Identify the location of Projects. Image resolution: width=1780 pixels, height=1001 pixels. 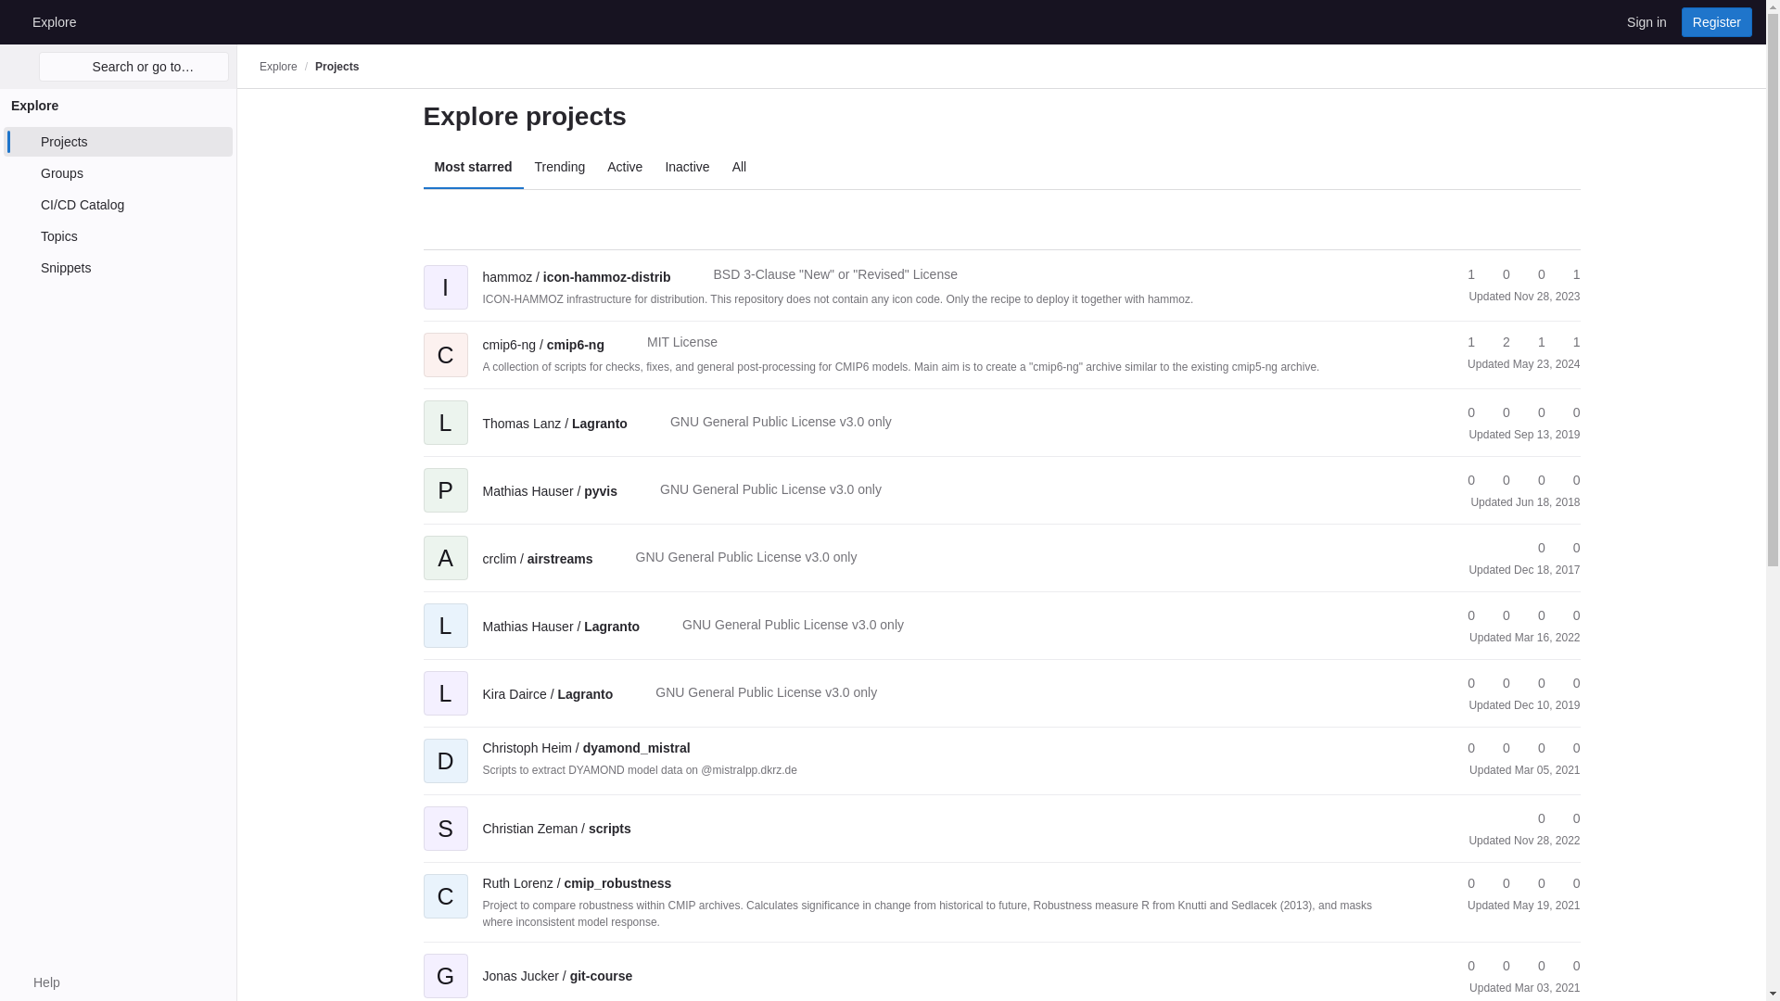
(118, 141).